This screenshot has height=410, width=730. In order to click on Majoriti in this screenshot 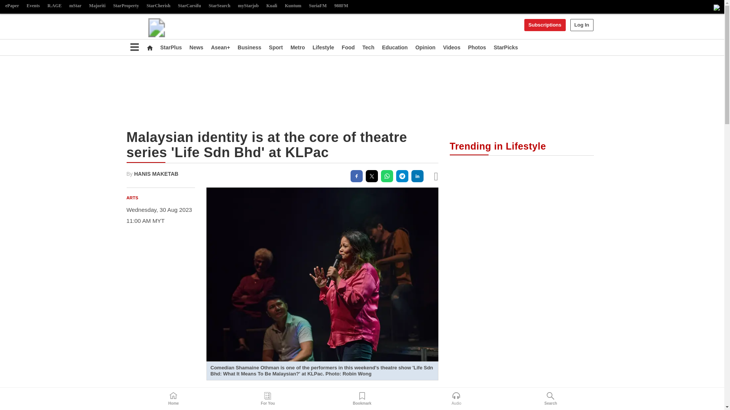, I will do `click(97, 6)`.